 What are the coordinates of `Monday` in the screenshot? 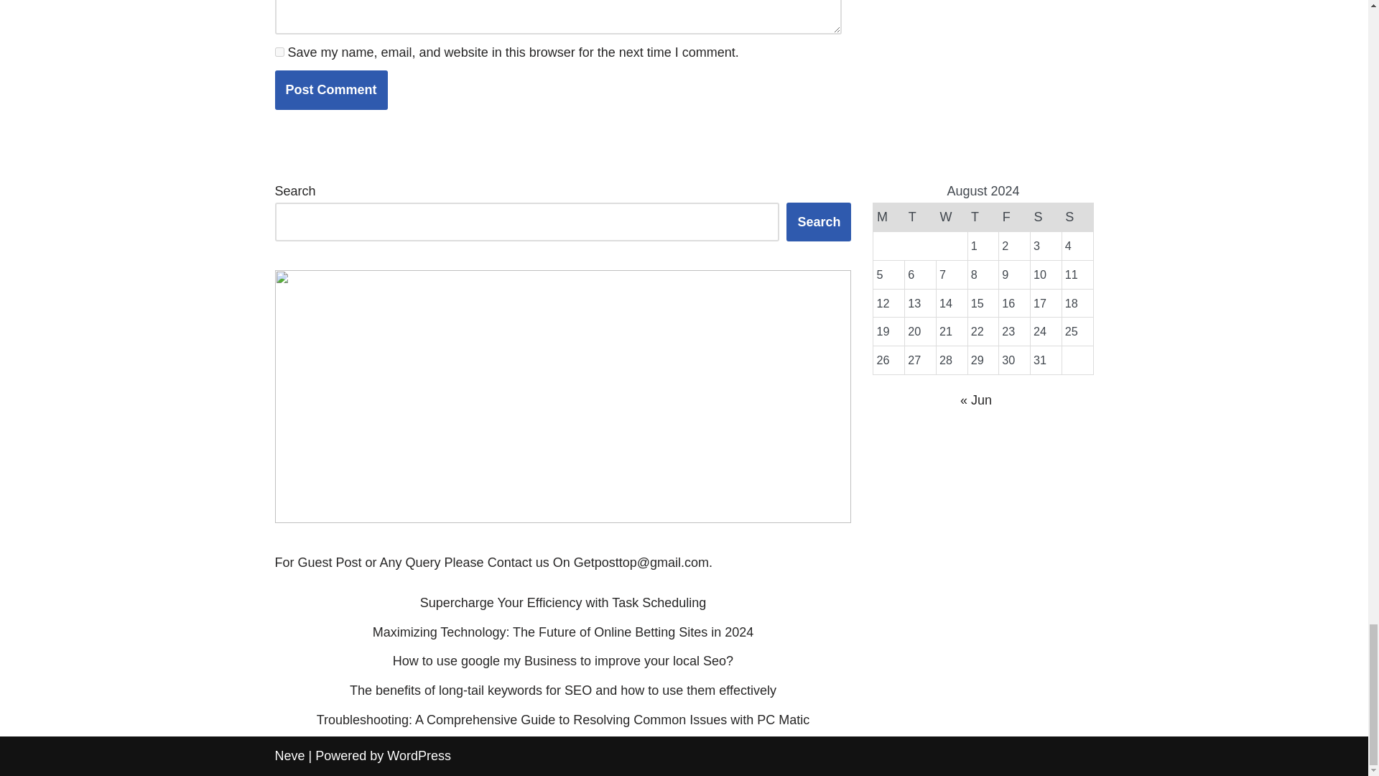 It's located at (888, 217).